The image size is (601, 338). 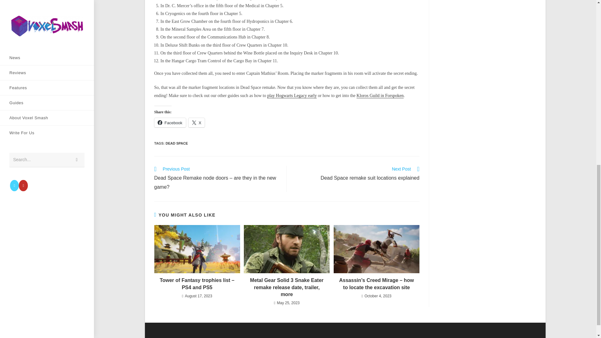 What do you see at coordinates (292, 96) in the screenshot?
I see `play Hogwarts Legacy early` at bounding box center [292, 96].